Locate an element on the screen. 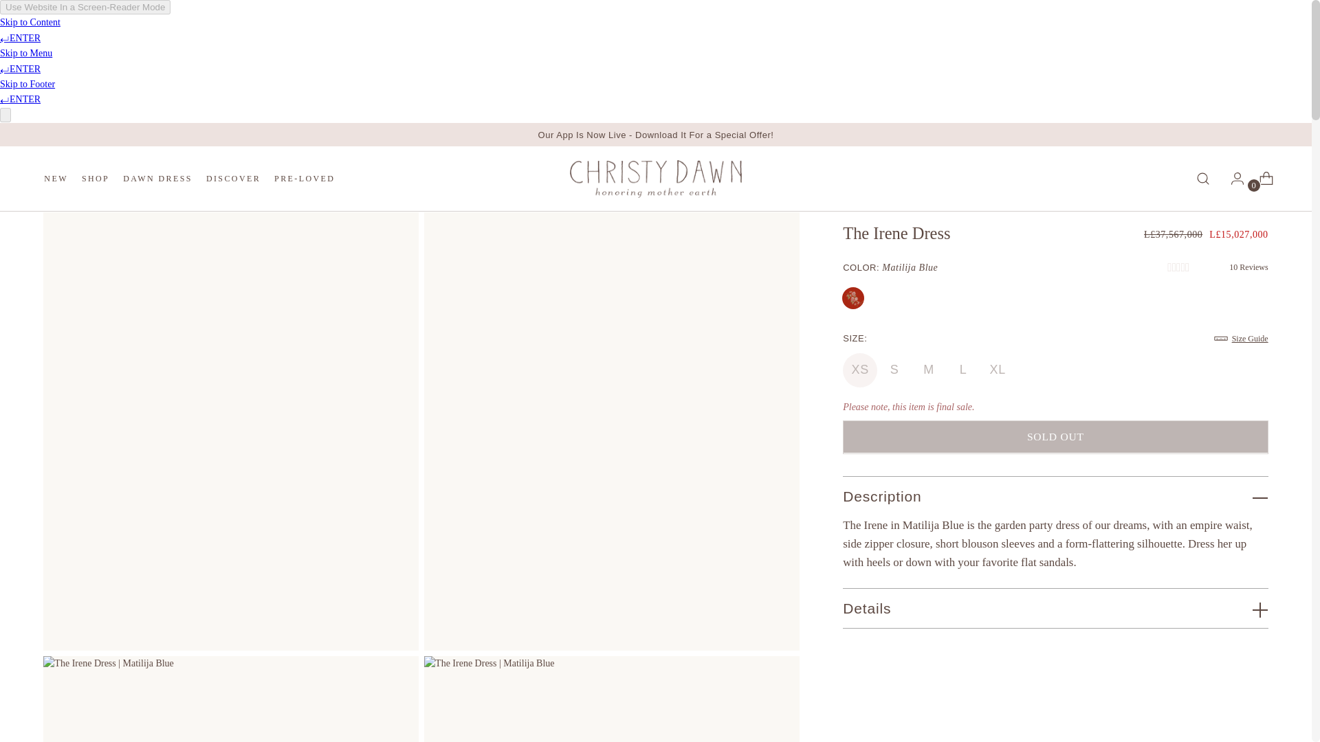 Image resolution: width=1320 pixels, height=742 pixels. SHOP is located at coordinates (305, 178).